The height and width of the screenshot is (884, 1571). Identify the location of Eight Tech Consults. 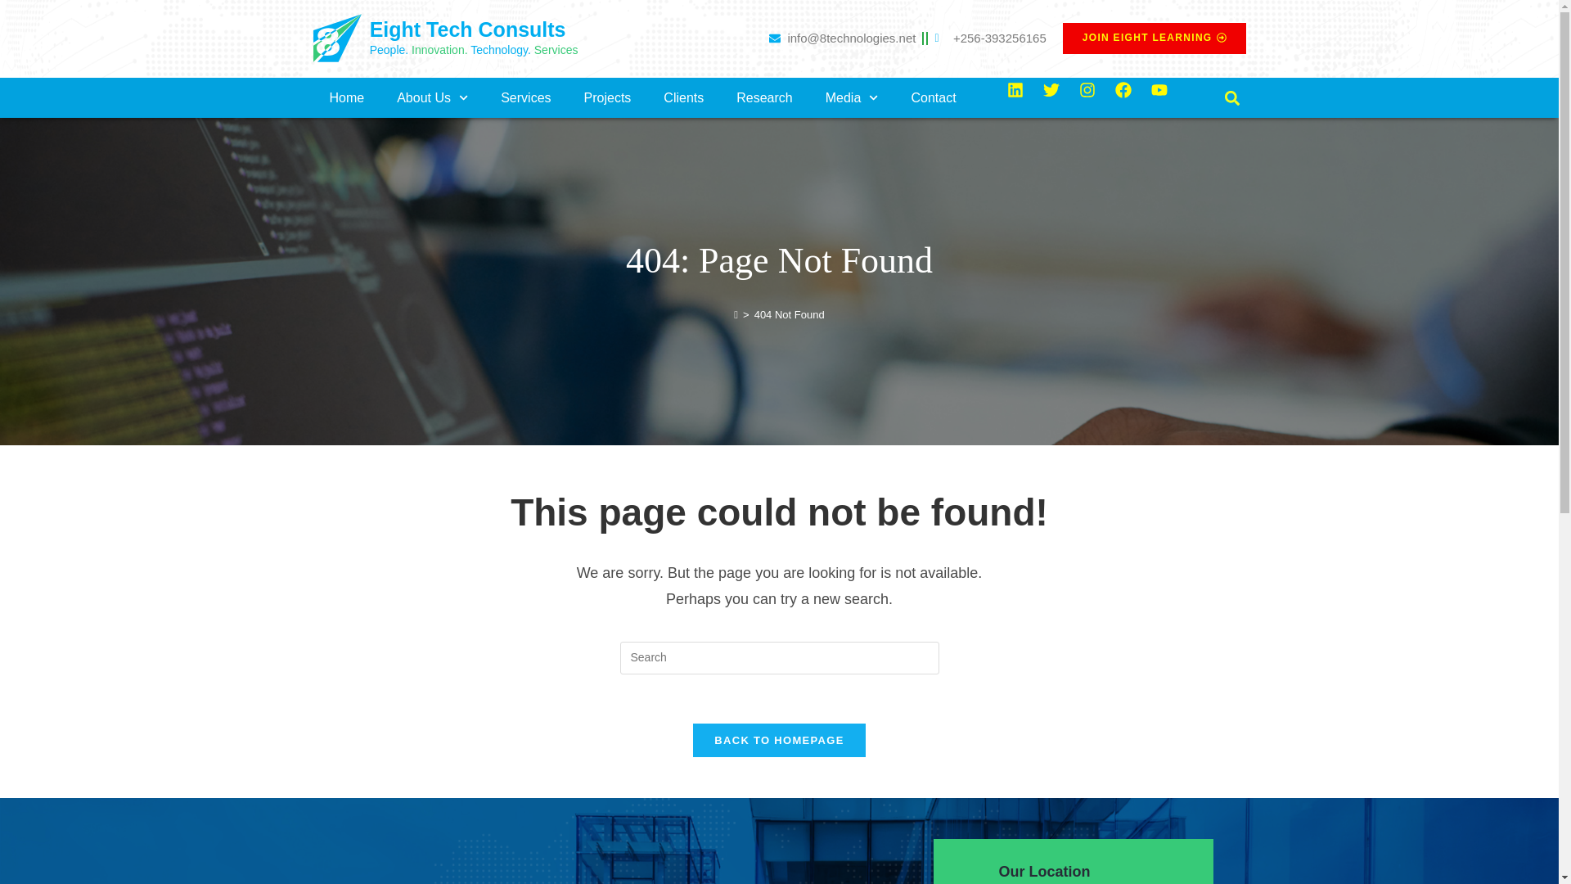
(467, 29).